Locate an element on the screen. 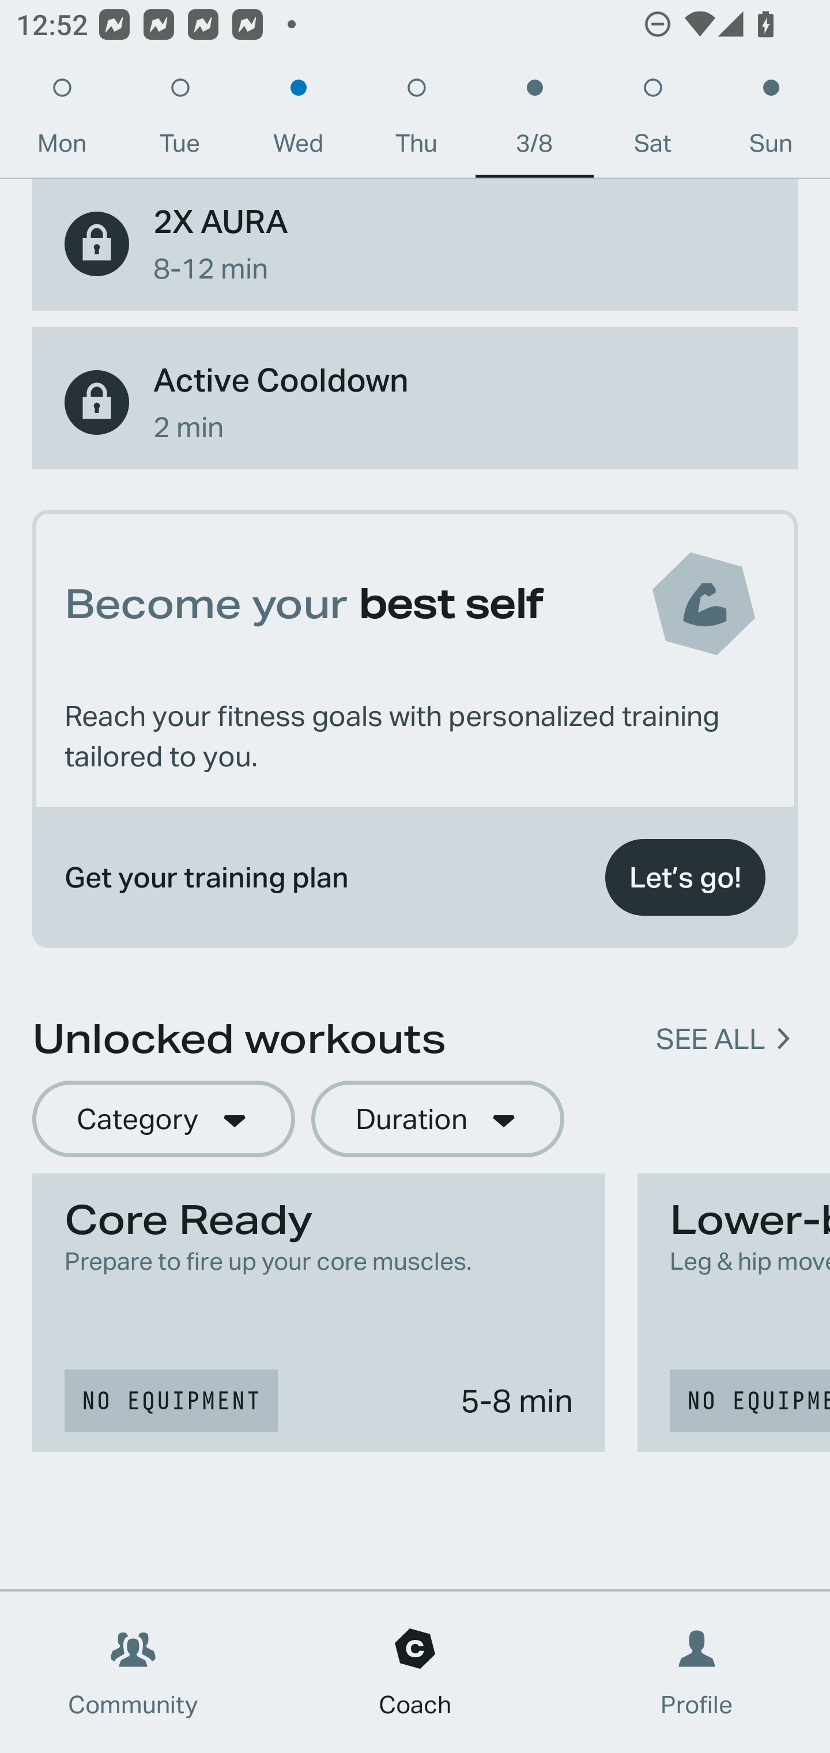 This screenshot has width=830, height=1753. Community is located at coordinates (133, 1672).